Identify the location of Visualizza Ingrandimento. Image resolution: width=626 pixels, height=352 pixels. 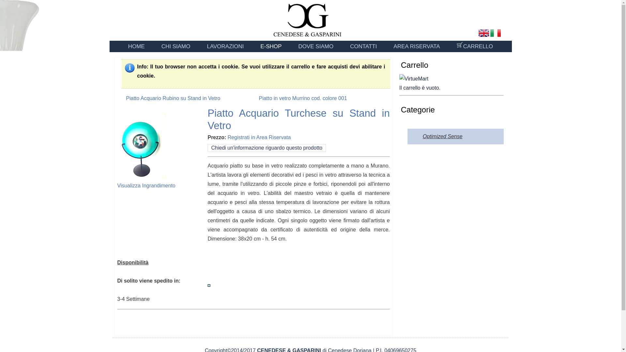
(146, 181).